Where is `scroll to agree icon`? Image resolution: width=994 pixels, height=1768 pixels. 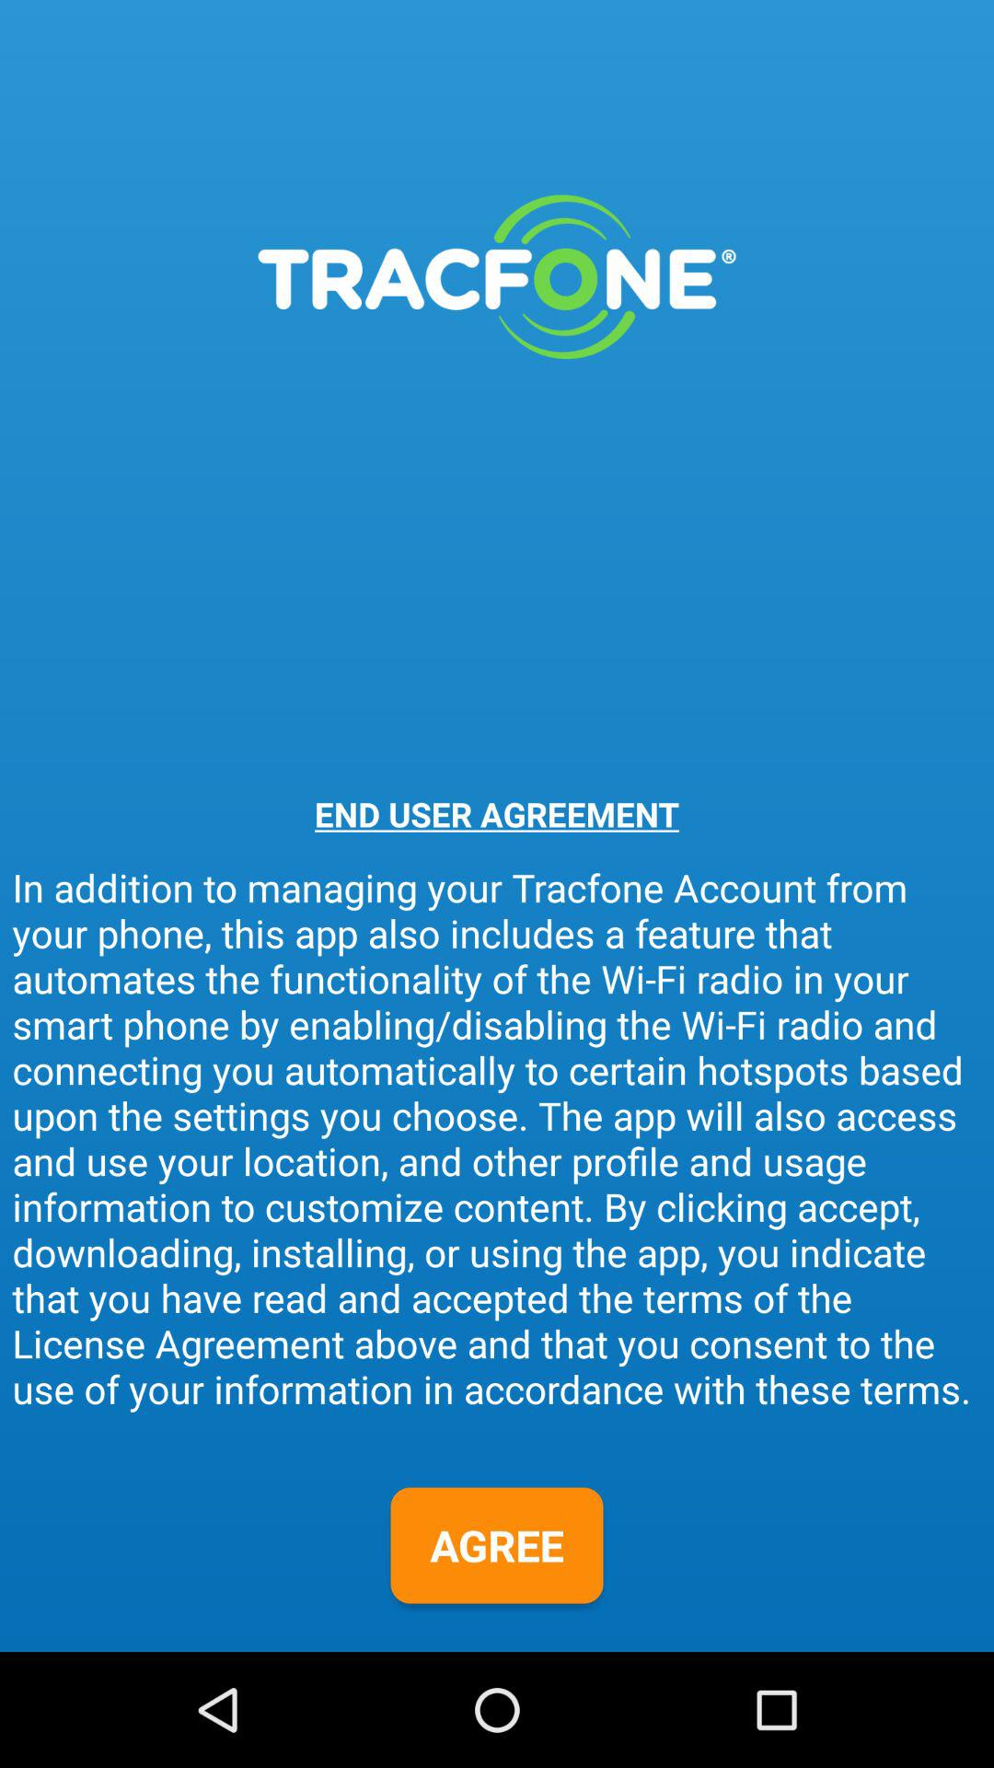 scroll to agree icon is located at coordinates (497, 1545).